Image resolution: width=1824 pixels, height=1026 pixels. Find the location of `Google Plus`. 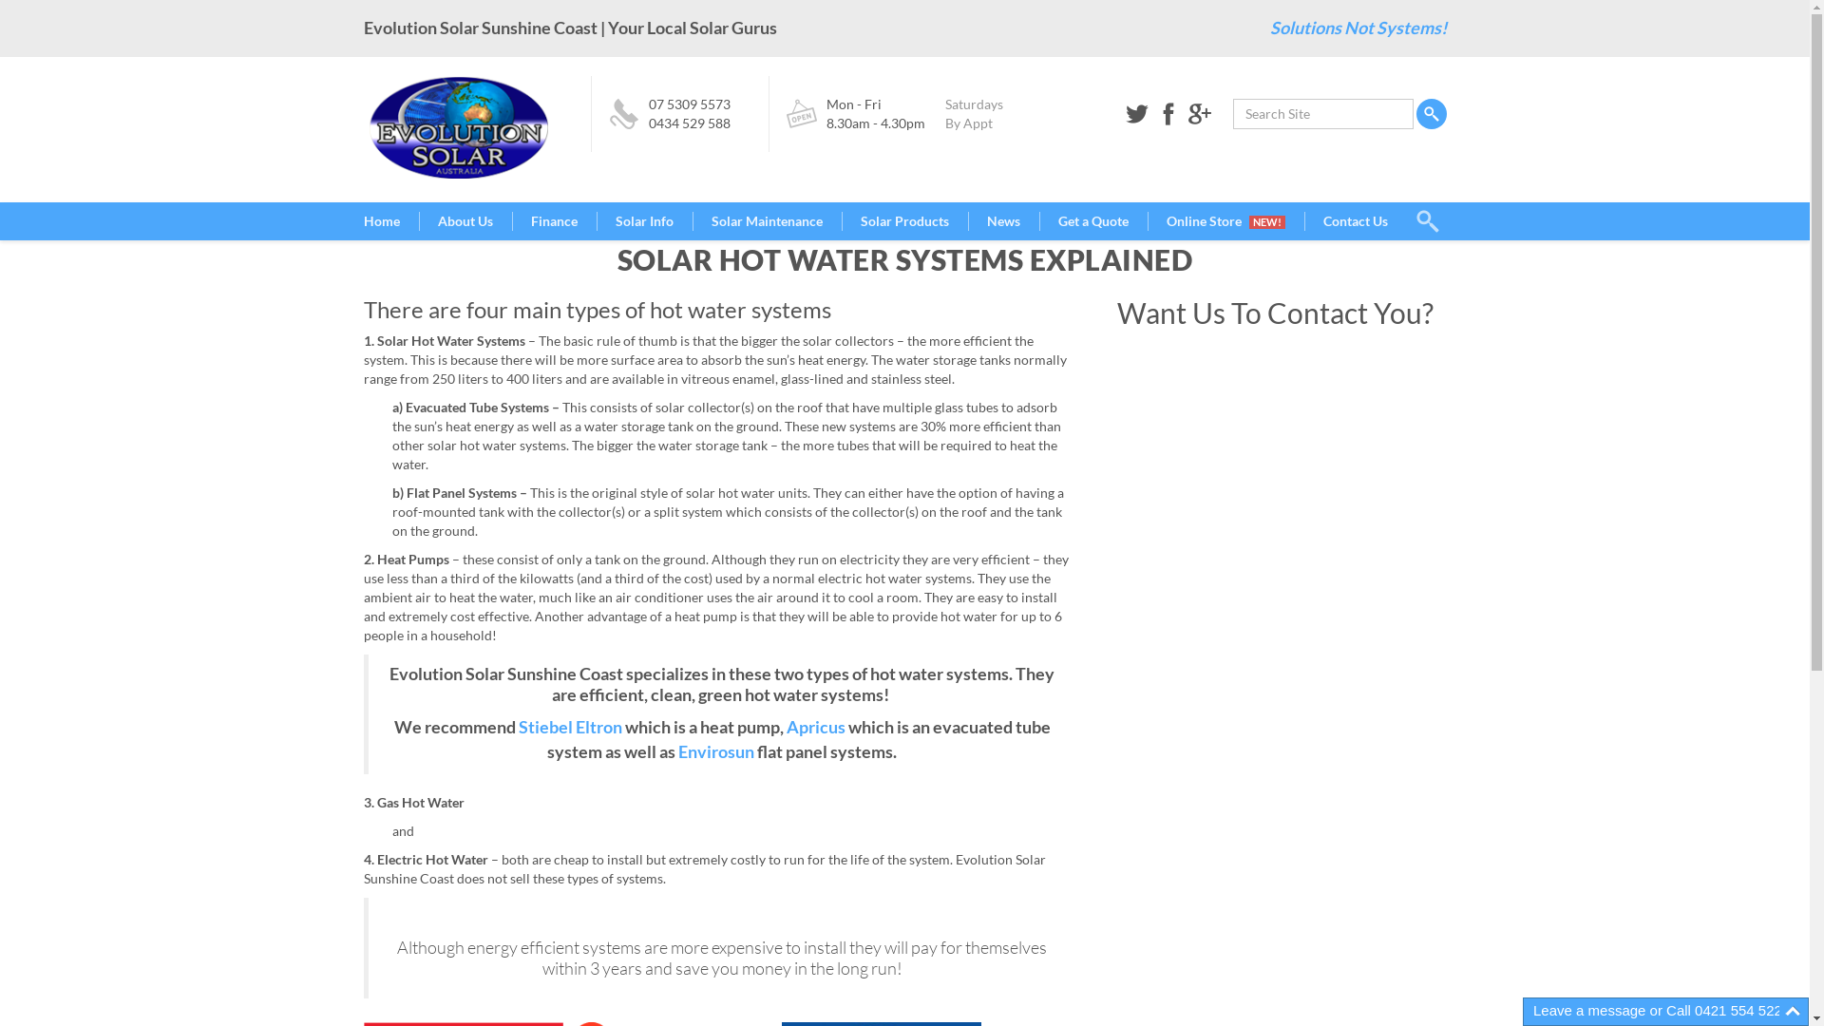

Google Plus is located at coordinates (1200, 114).